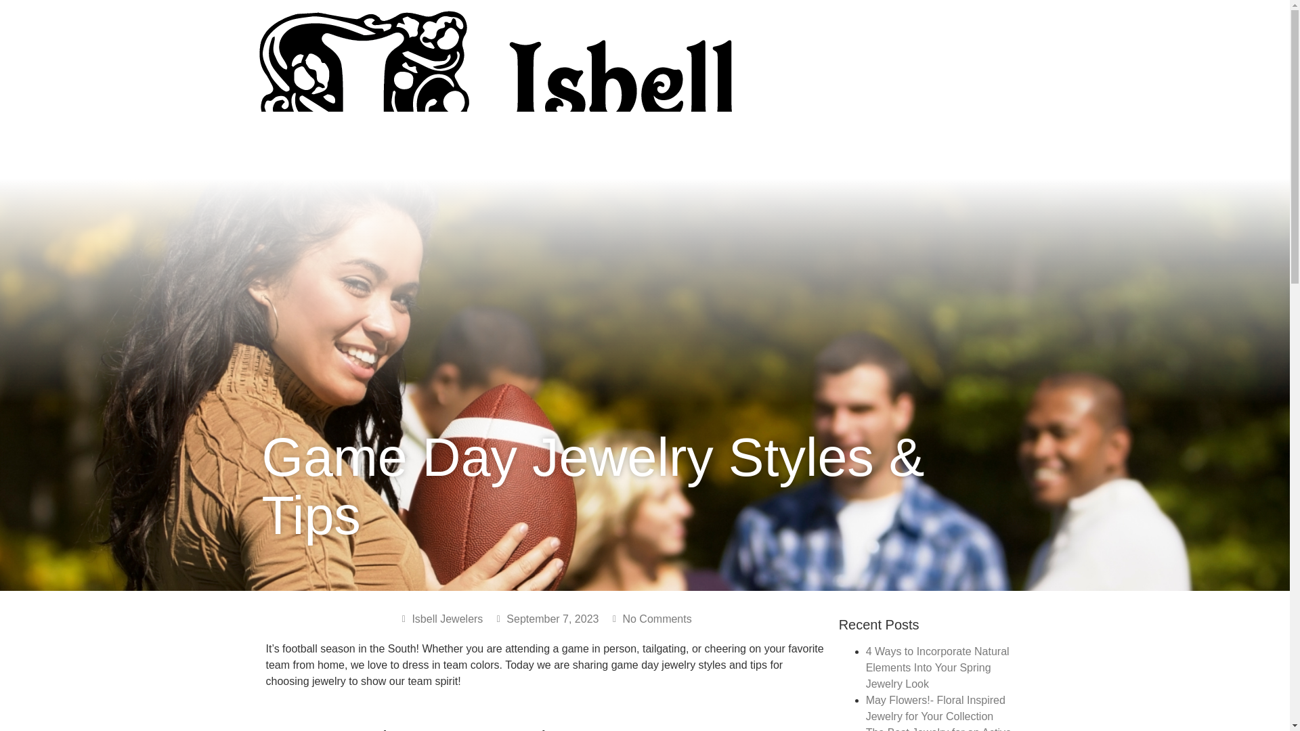 This screenshot has width=1300, height=731. What do you see at coordinates (546, 619) in the screenshot?
I see `September 7, 2023` at bounding box center [546, 619].